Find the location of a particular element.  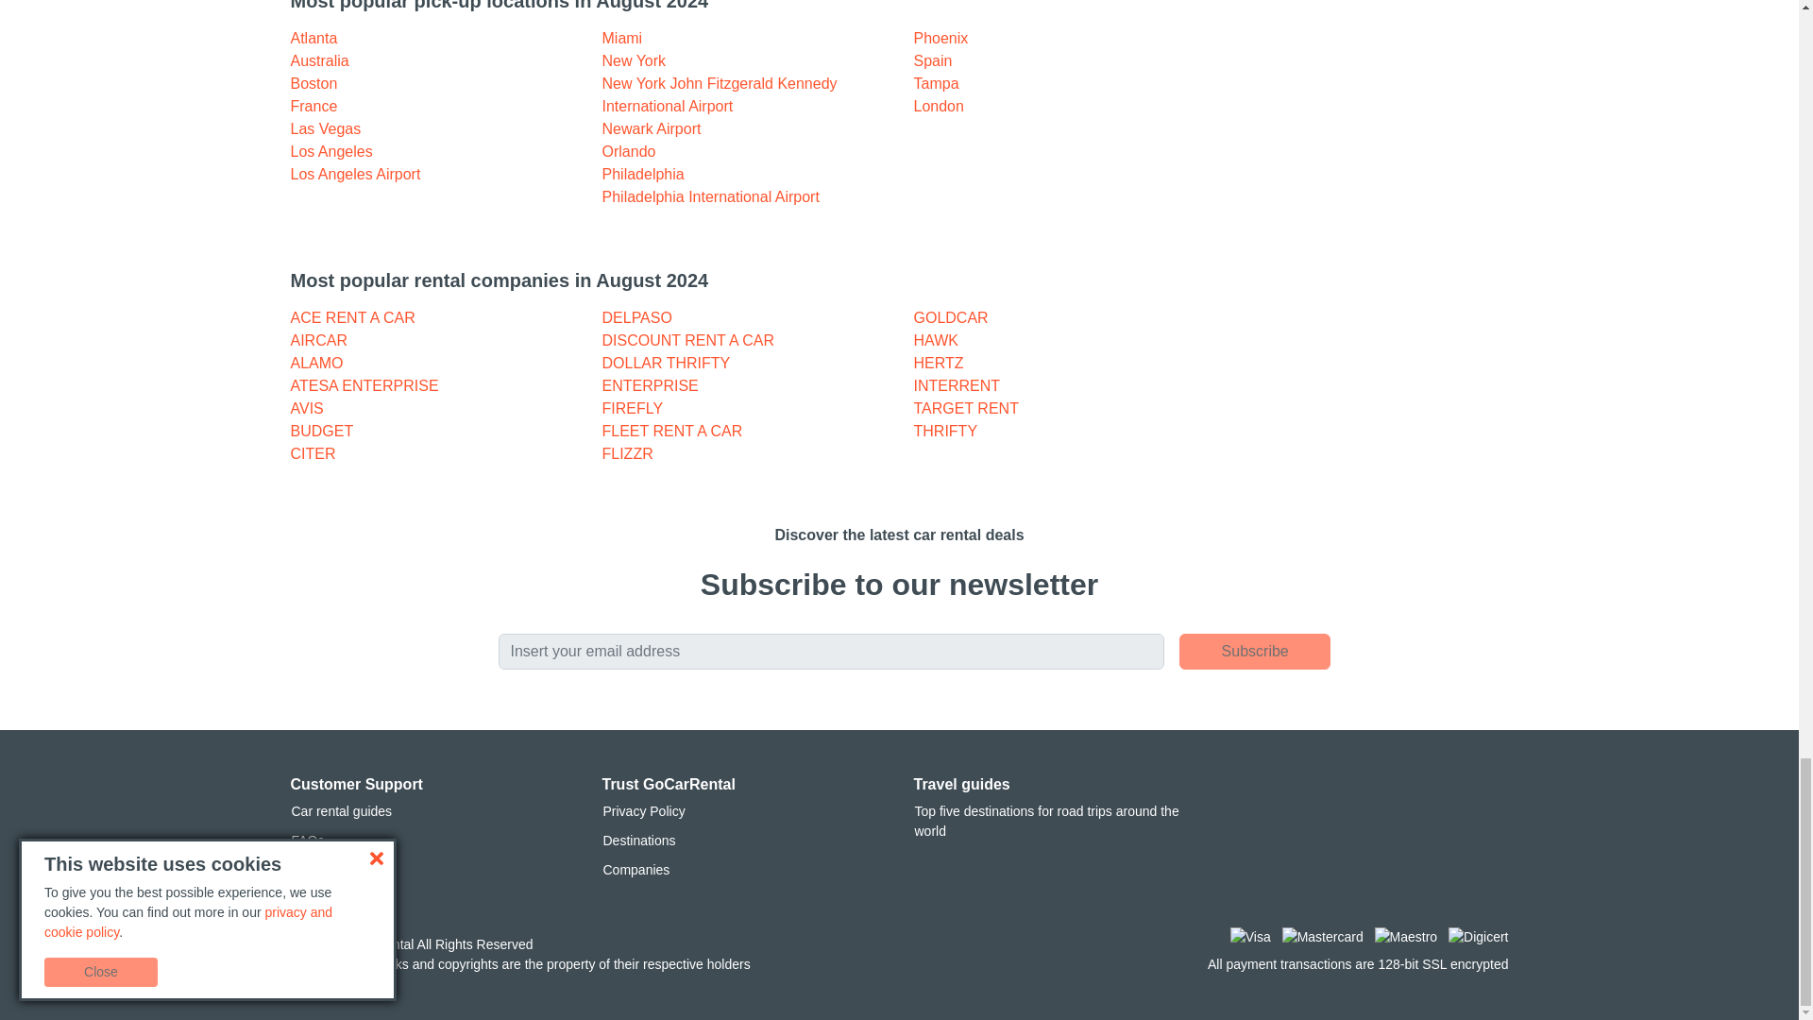

Las Vegas is located at coordinates (325, 128).